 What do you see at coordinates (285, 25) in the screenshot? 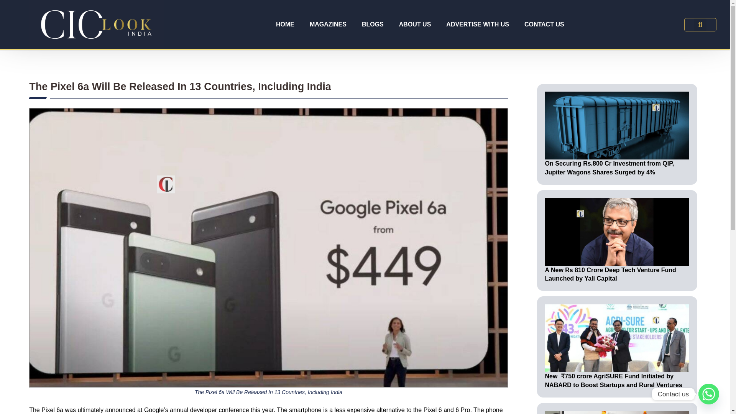
I see `HOME` at bounding box center [285, 25].